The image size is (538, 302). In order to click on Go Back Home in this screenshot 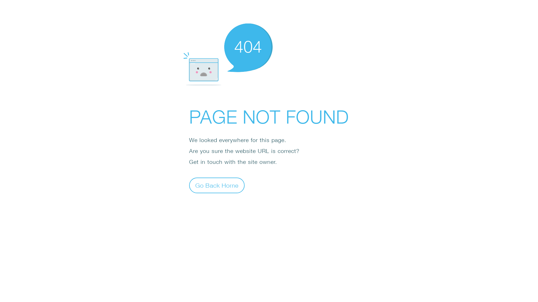, I will do `click(217, 185)`.